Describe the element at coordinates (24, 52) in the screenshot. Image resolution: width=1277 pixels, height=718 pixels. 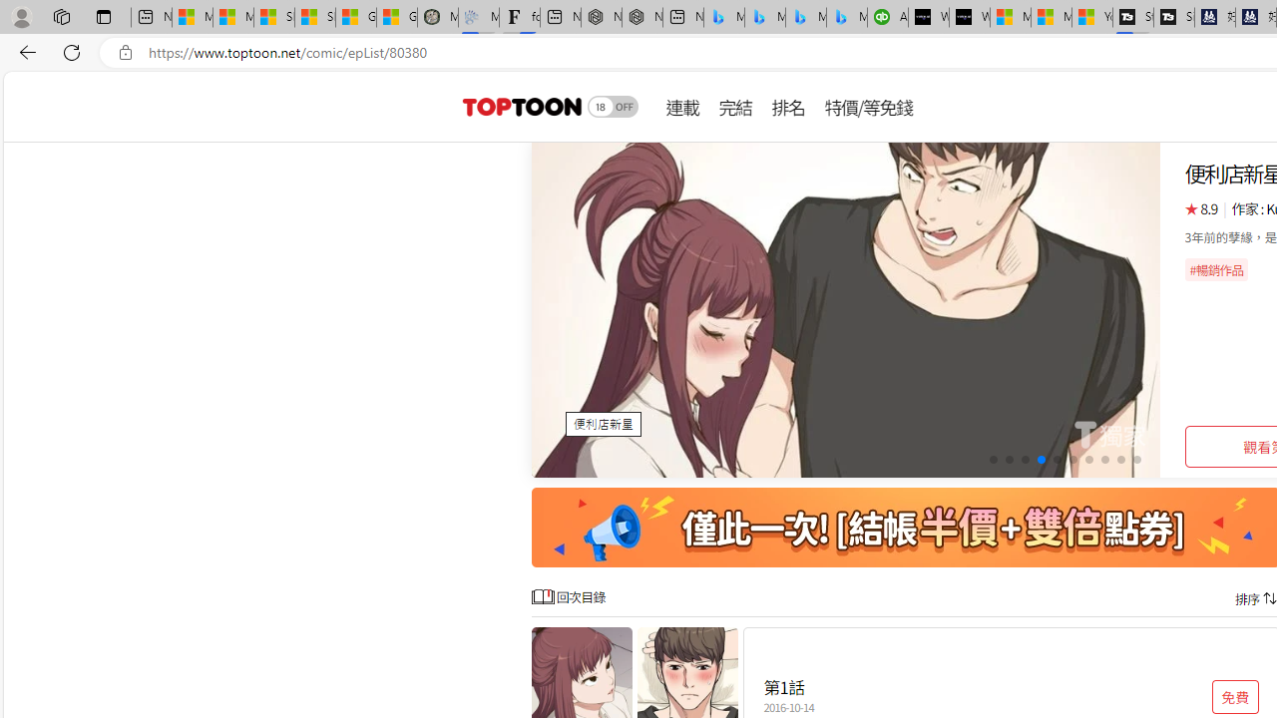
I see `Back` at that location.